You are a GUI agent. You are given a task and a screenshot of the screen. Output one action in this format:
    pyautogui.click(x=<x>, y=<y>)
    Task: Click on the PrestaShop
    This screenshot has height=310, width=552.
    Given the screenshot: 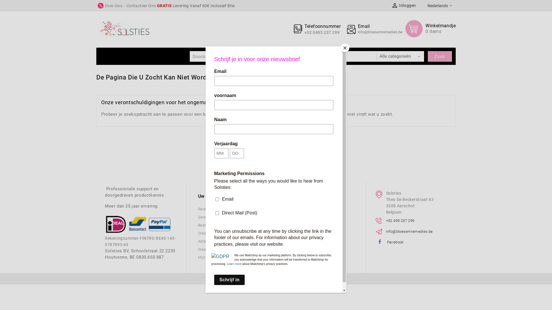 What is the action you would take?
    pyautogui.click(x=276, y=279)
    